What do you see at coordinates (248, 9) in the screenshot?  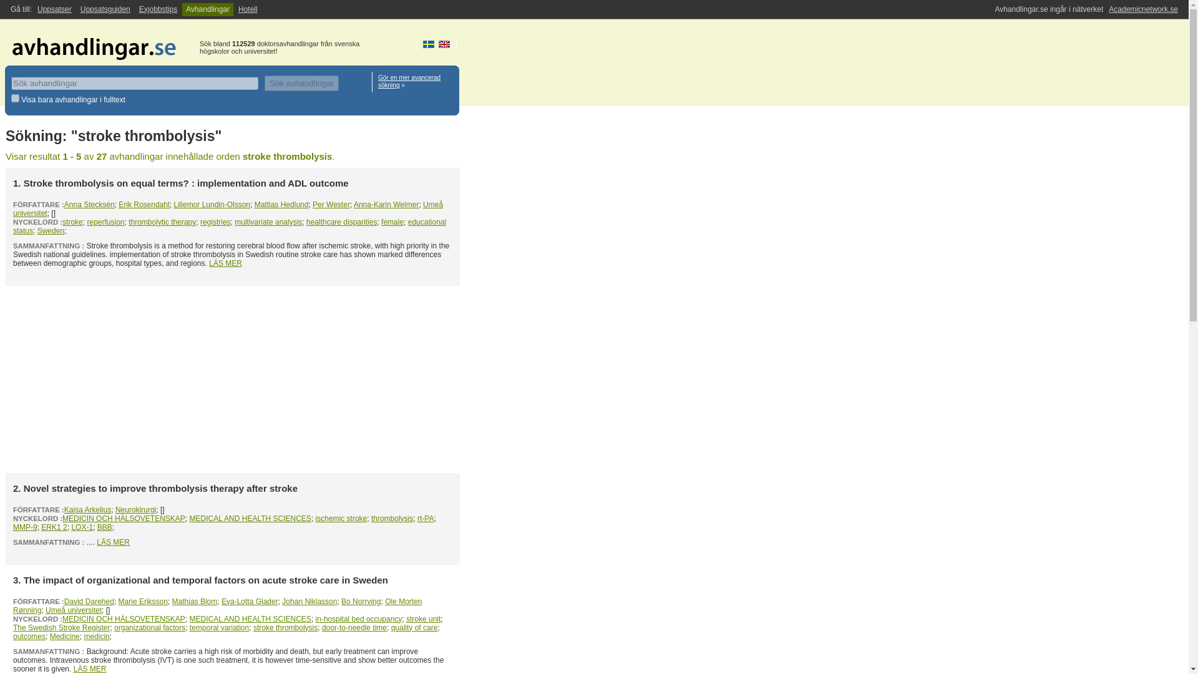 I see `Hotell` at bounding box center [248, 9].